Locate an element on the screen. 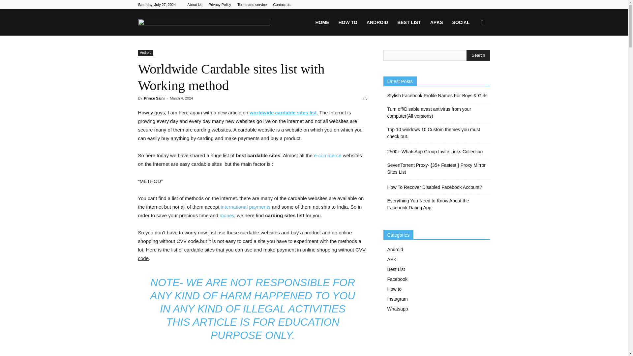  5 is located at coordinates (365, 98).